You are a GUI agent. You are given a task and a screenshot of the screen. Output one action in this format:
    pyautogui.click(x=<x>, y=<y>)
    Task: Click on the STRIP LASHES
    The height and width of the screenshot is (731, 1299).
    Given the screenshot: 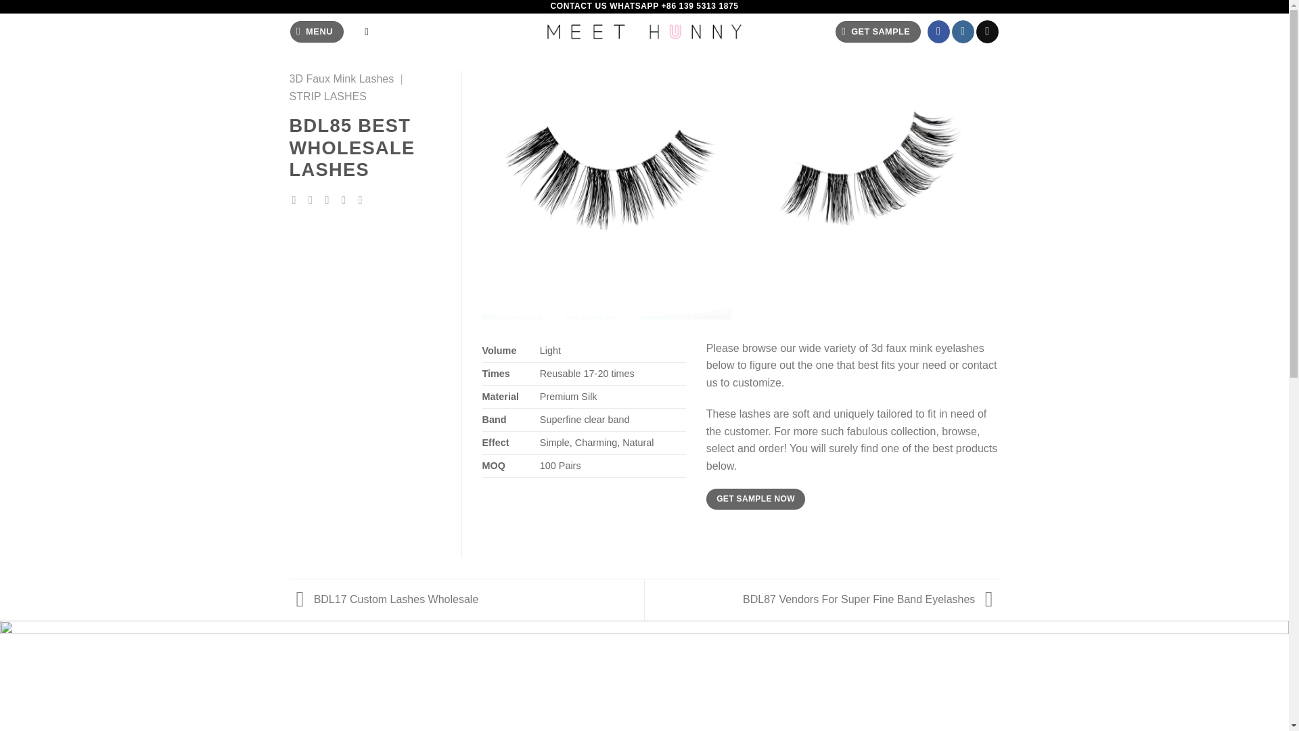 What is the action you would take?
    pyautogui.click(x=327, y=96)
    